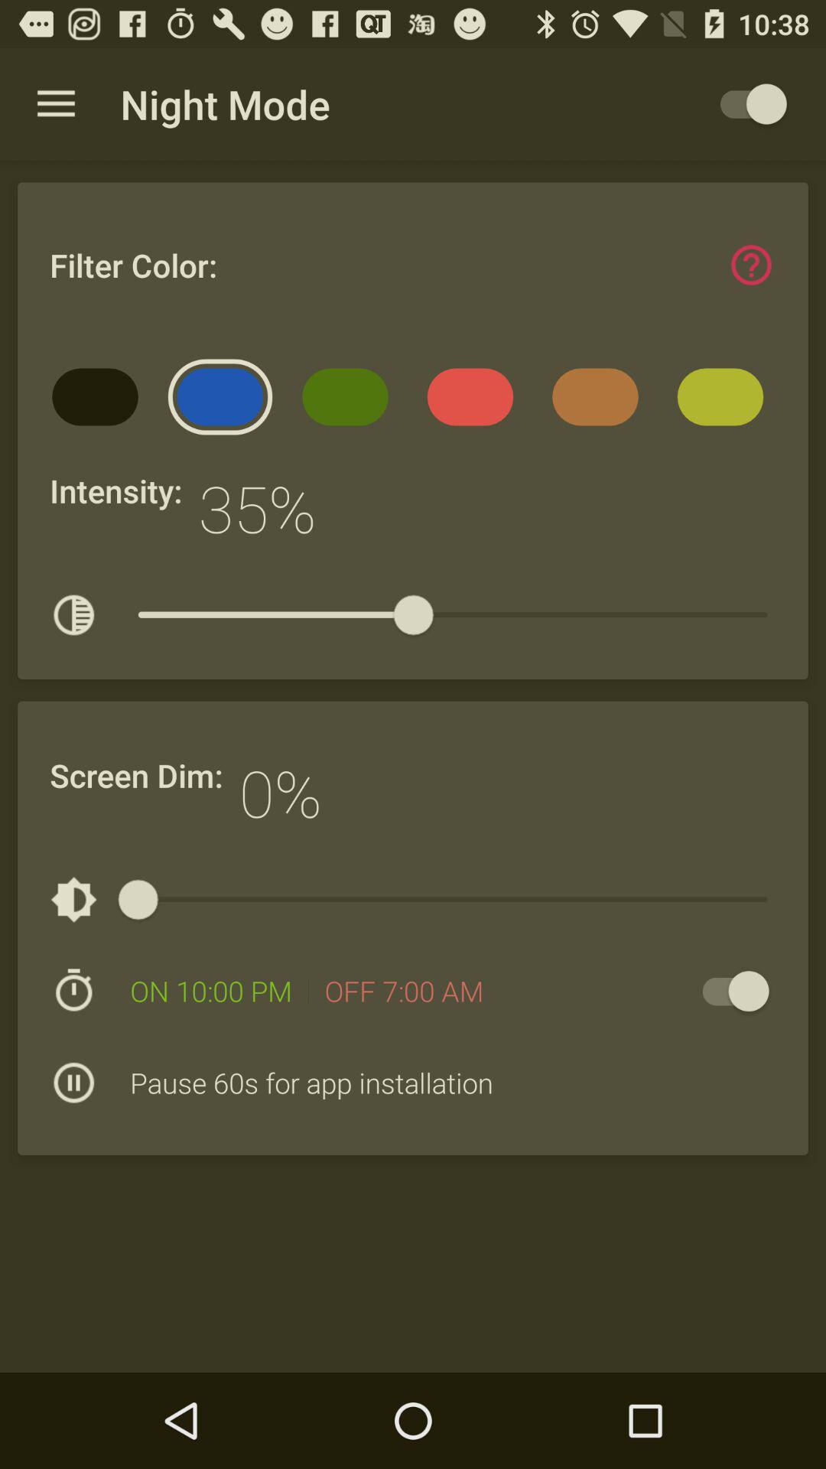  What do you see at coordinates (728, 992) in the screenshot?
I see `option to turn night mode on and off` at bounding box center [728, 992].